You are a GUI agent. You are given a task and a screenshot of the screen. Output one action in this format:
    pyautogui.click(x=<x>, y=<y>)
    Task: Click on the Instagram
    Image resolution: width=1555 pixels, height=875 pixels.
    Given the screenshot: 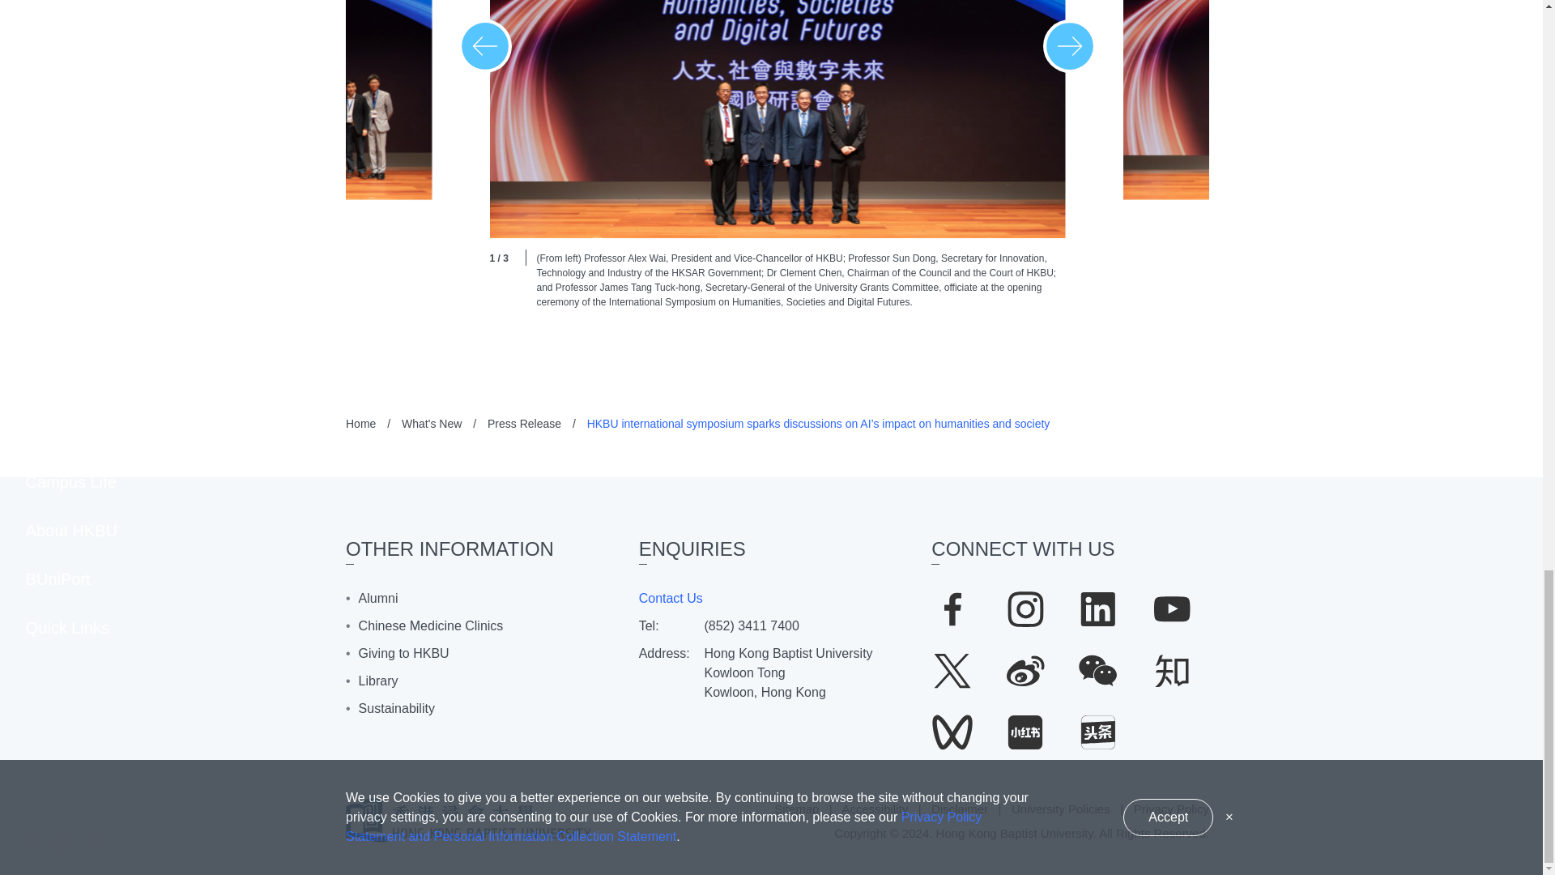 What is the action you would take?
    pyautogui.click(x=1025, y=609)
    